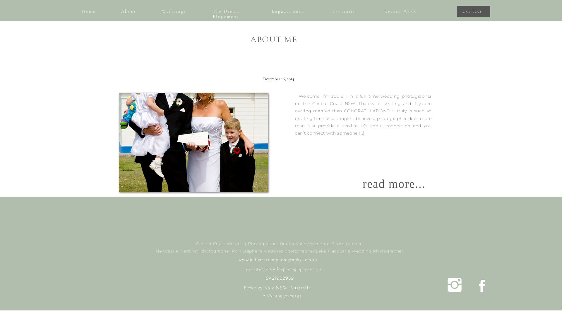 The height and width of the screenshot is (316, 562). What do you see at coordinates (411, 12) in the screenshot?
I see `Recent Work` at bounding box center [411, 12].